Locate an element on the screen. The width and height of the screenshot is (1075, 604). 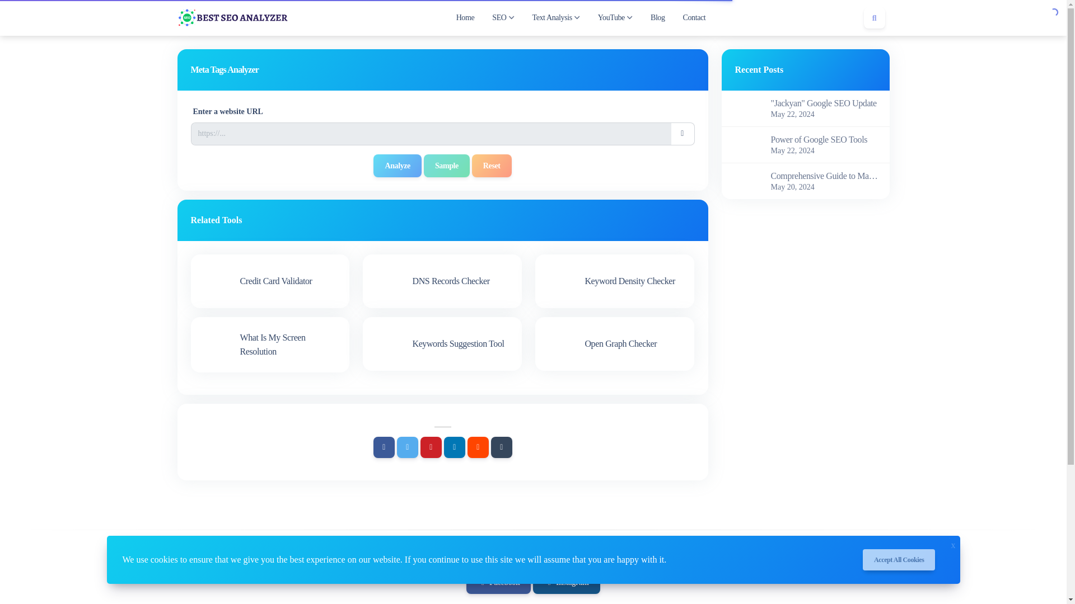
Sample is located at coordinates (447, 166).